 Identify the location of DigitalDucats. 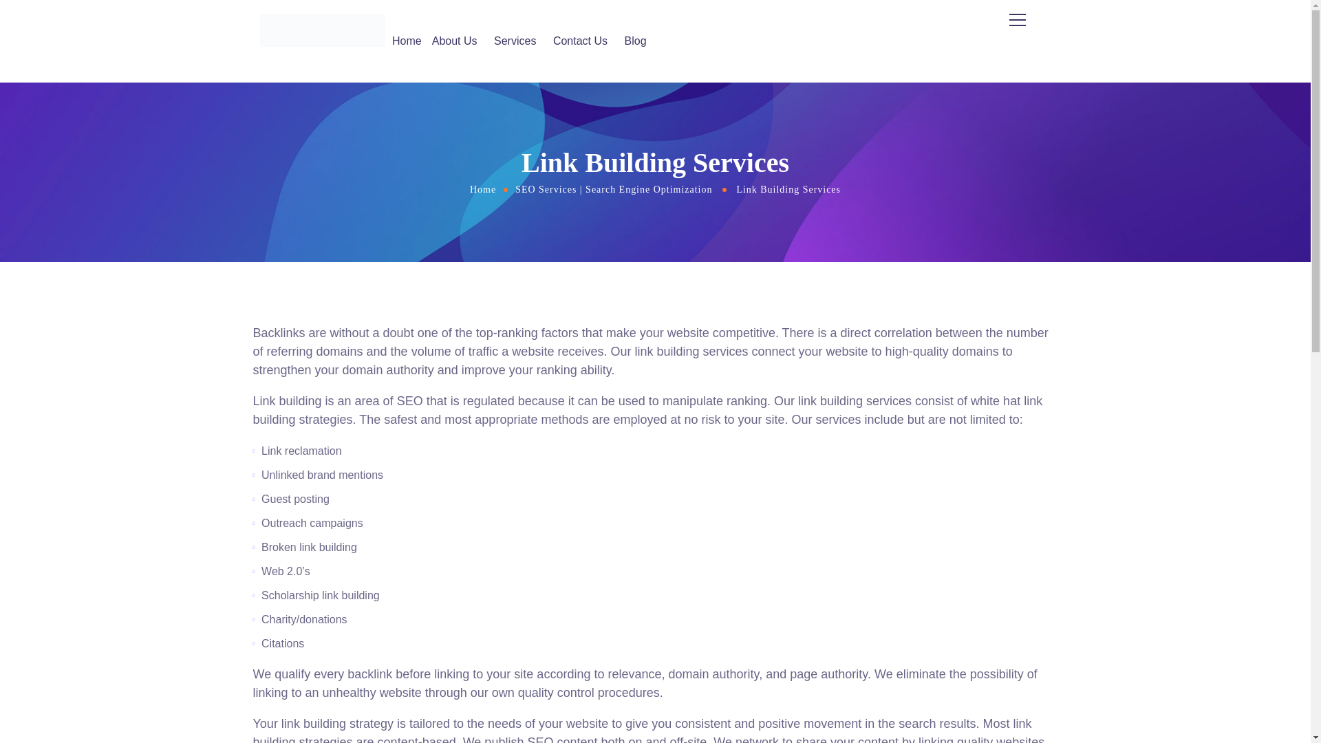
(323, 30).